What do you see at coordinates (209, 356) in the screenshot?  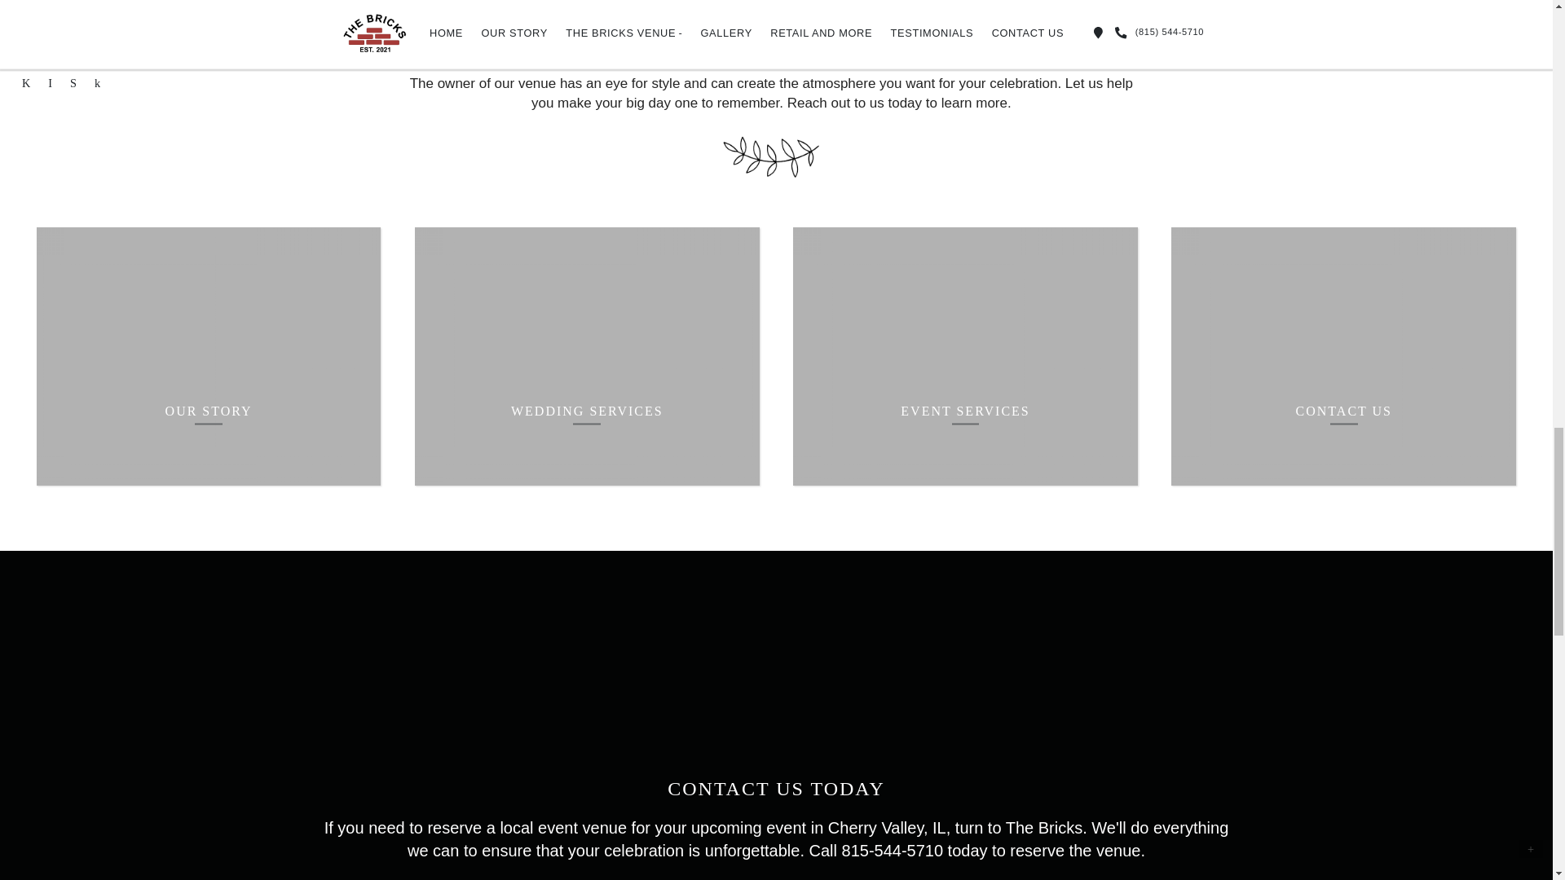 I see `OUR STORY` at bounding box center [209, 356].